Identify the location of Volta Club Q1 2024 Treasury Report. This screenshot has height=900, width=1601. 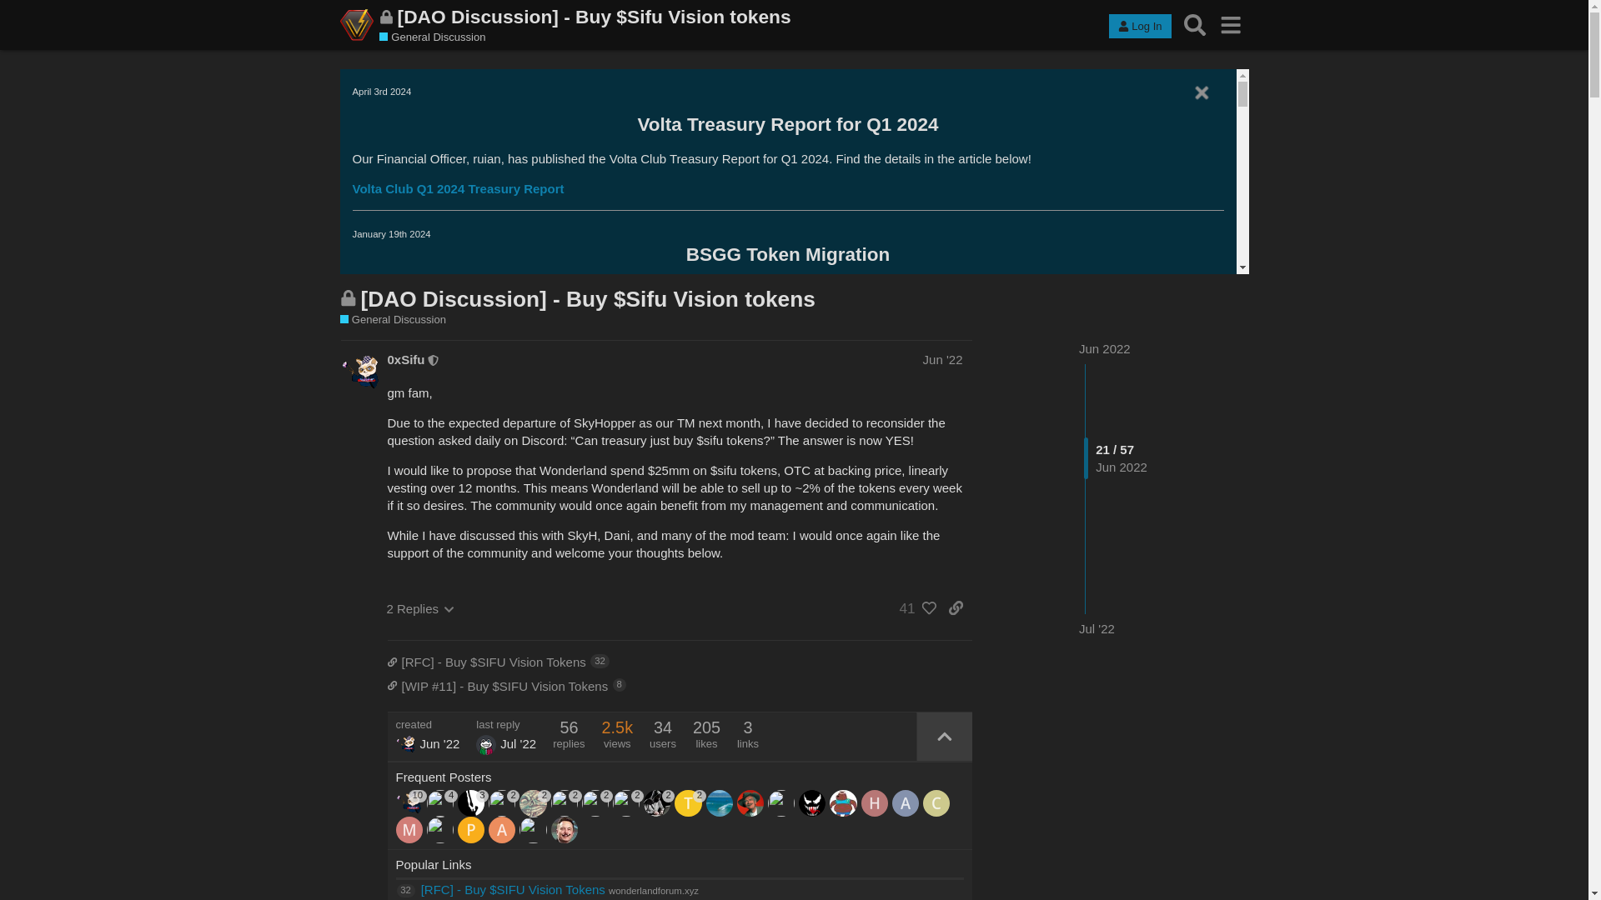
(457, 188).